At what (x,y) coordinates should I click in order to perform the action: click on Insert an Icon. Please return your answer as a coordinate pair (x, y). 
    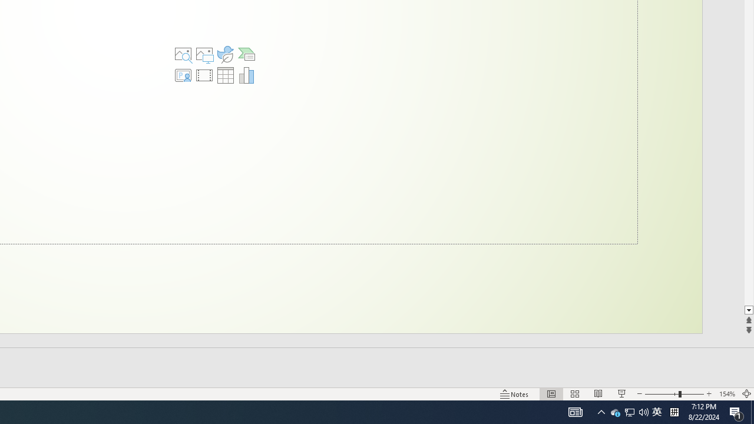
    Looking at the image, I should click on (226, 54).